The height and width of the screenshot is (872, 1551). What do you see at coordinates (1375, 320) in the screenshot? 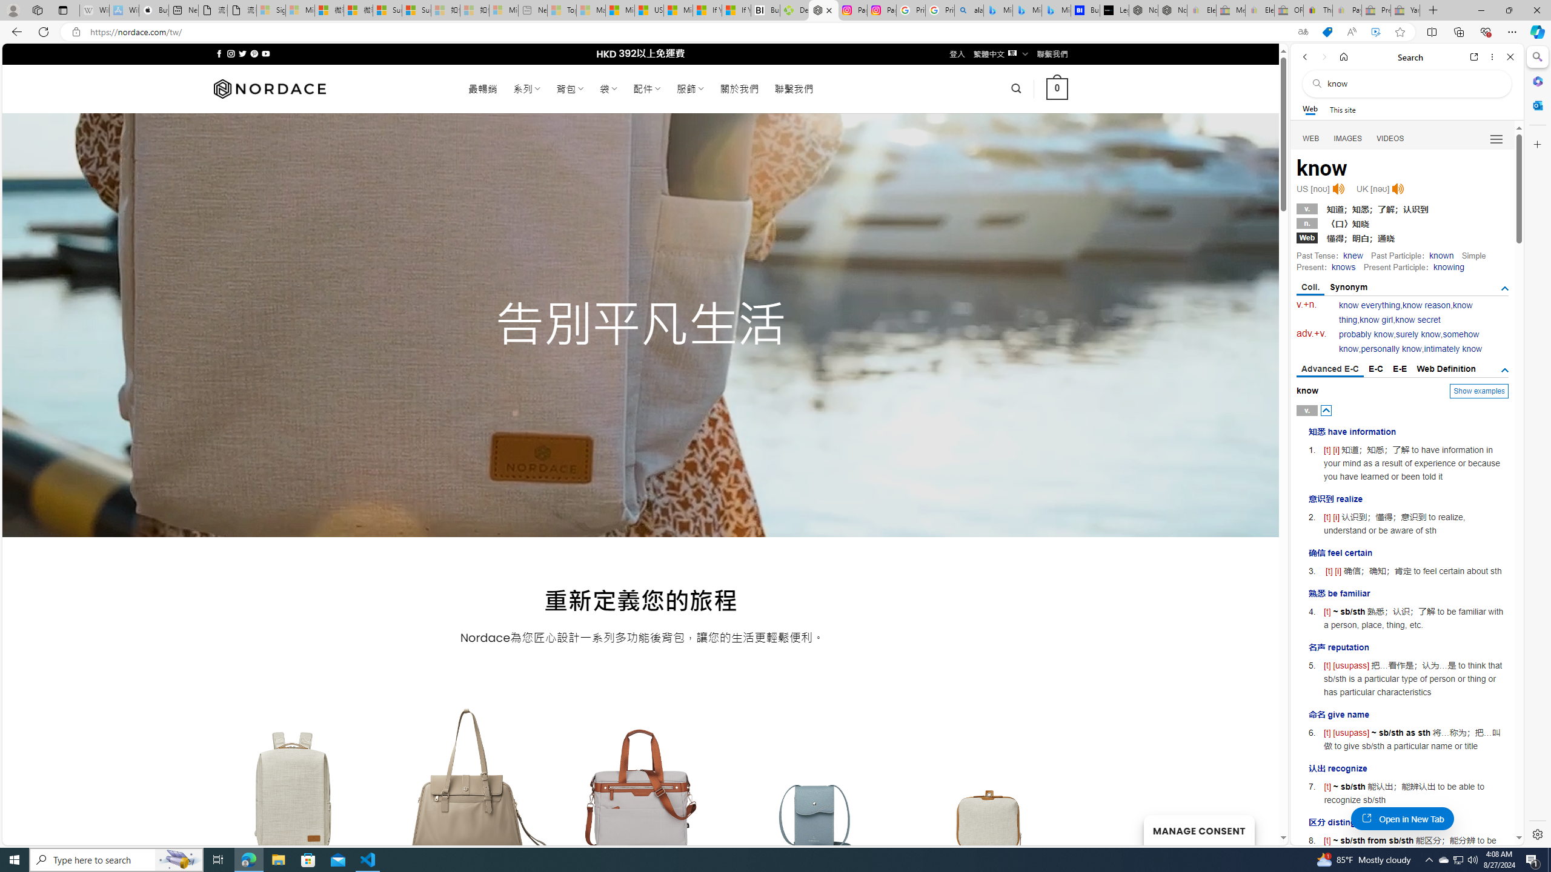
I see `know girl` at bounding box center [1375, 320].